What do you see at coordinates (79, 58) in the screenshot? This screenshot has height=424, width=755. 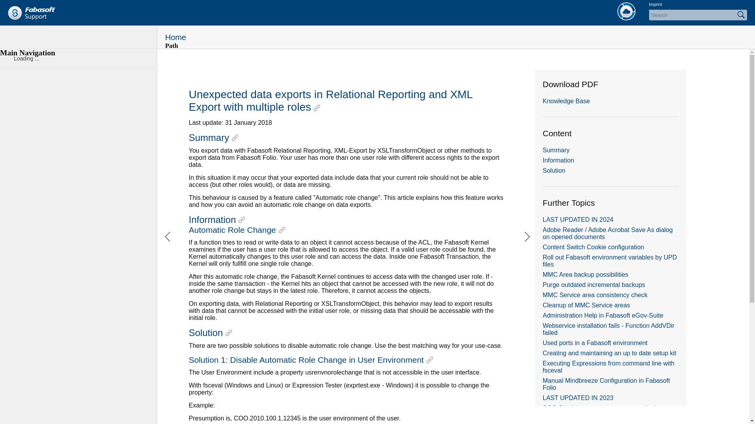 I see `Loading ...` at bounding box center [79, 58].